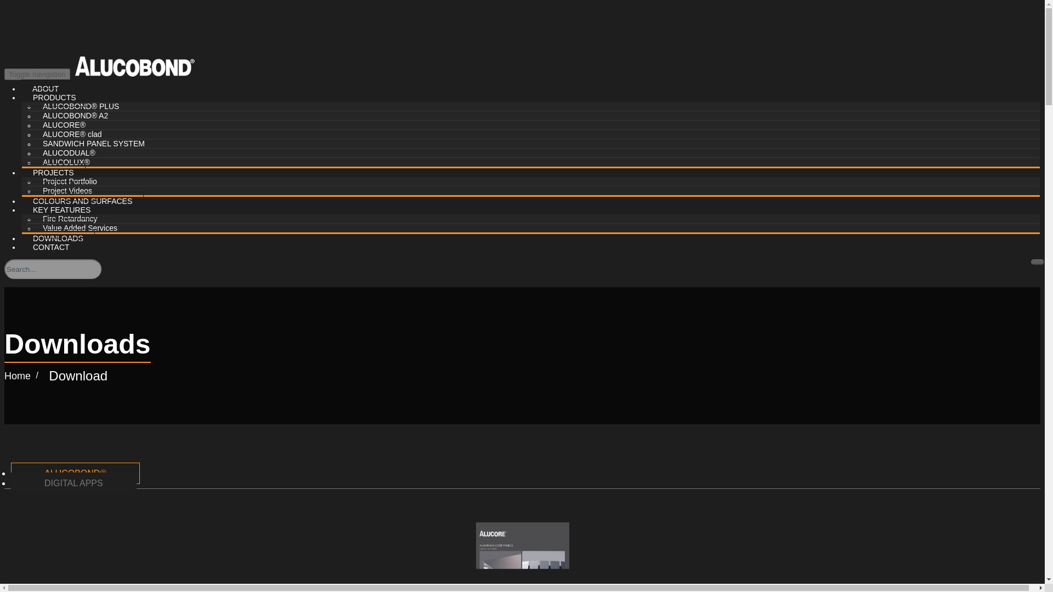 The image size is (1053, 592). What do you see at coordinates (17, 376) in the screenshot?
I see `Home` at bounding box center [17, 376].